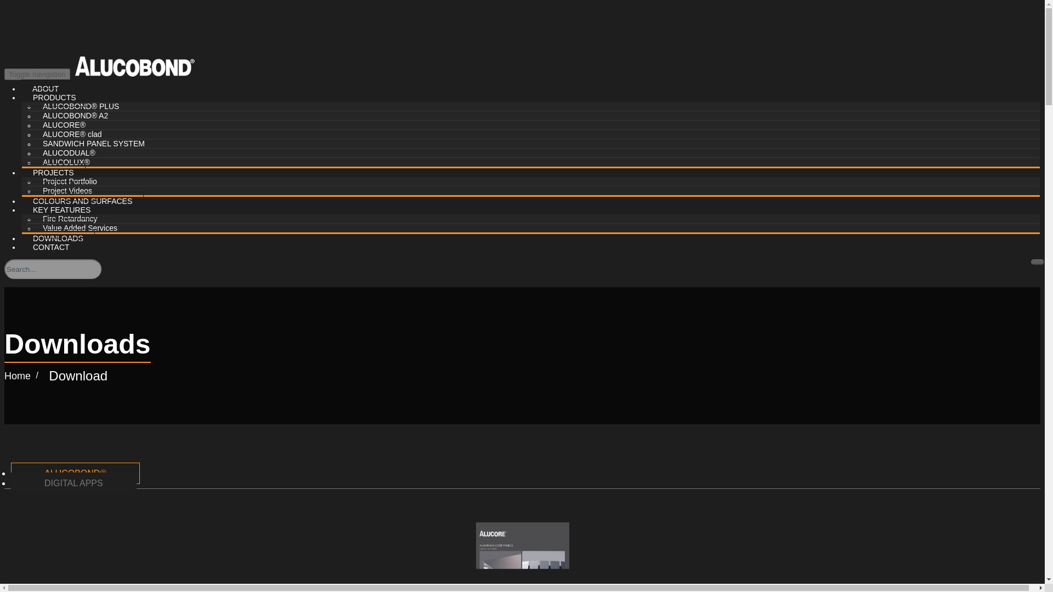 The image size is (1053, 592). What do you see at coordinates (17, 376) in the screenshot?
I see `Home` at bounding box center [17, 376].